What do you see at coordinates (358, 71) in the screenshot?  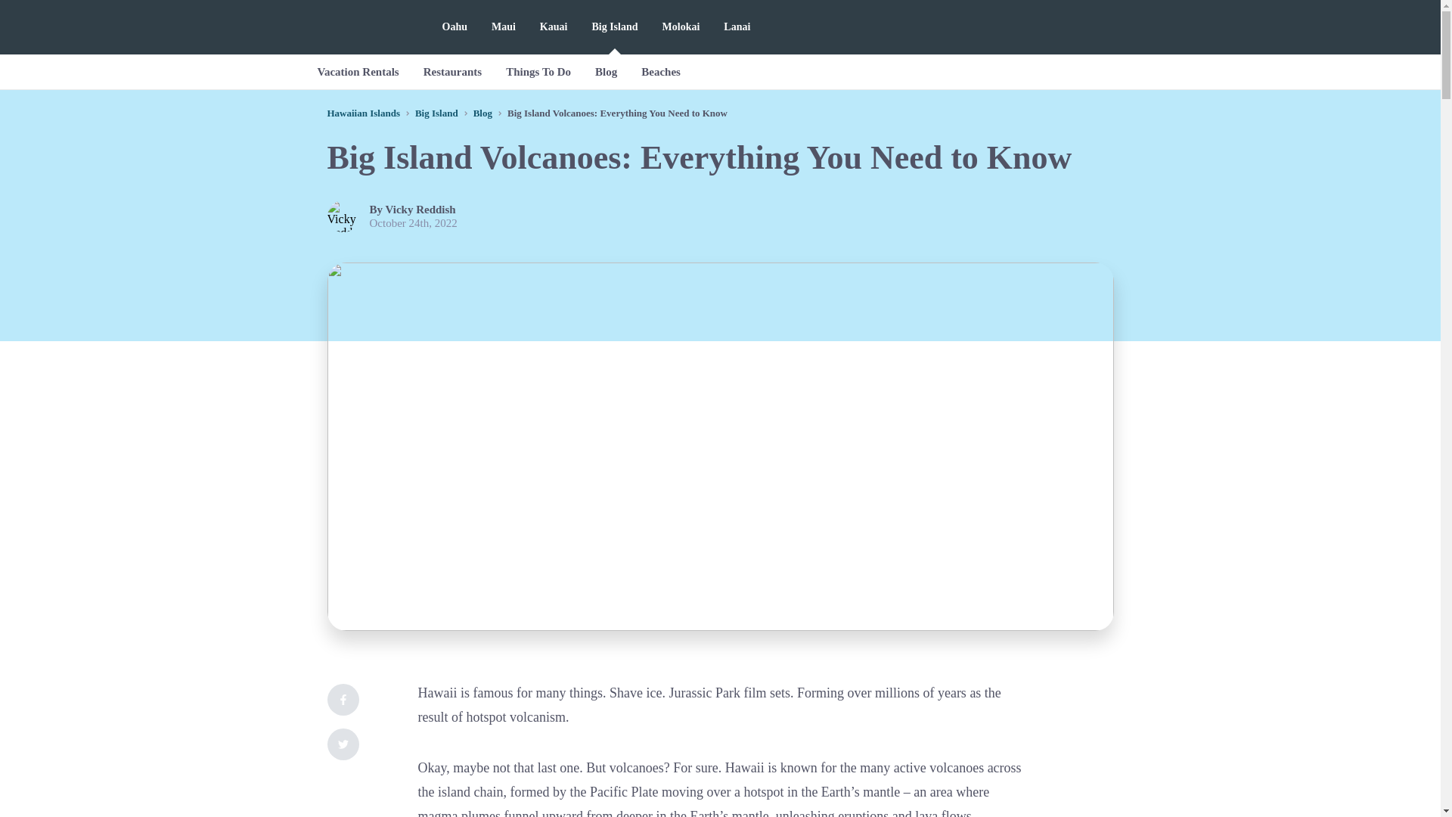 I see `Vacation Rentals` at bounding box center [358, 71].